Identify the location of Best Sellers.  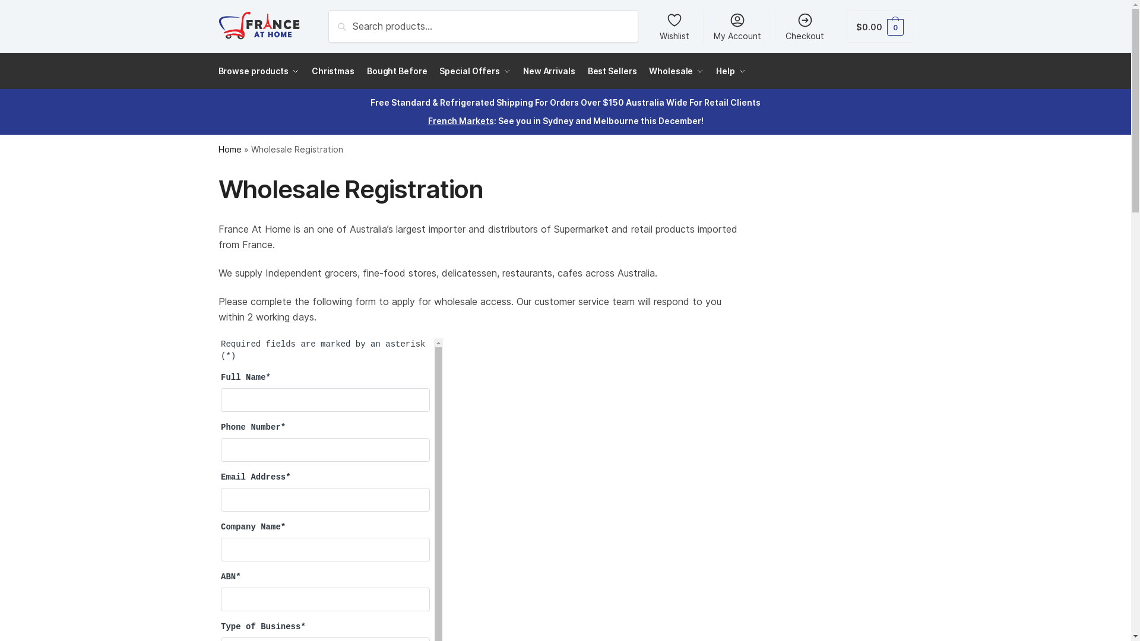
(612, 71).